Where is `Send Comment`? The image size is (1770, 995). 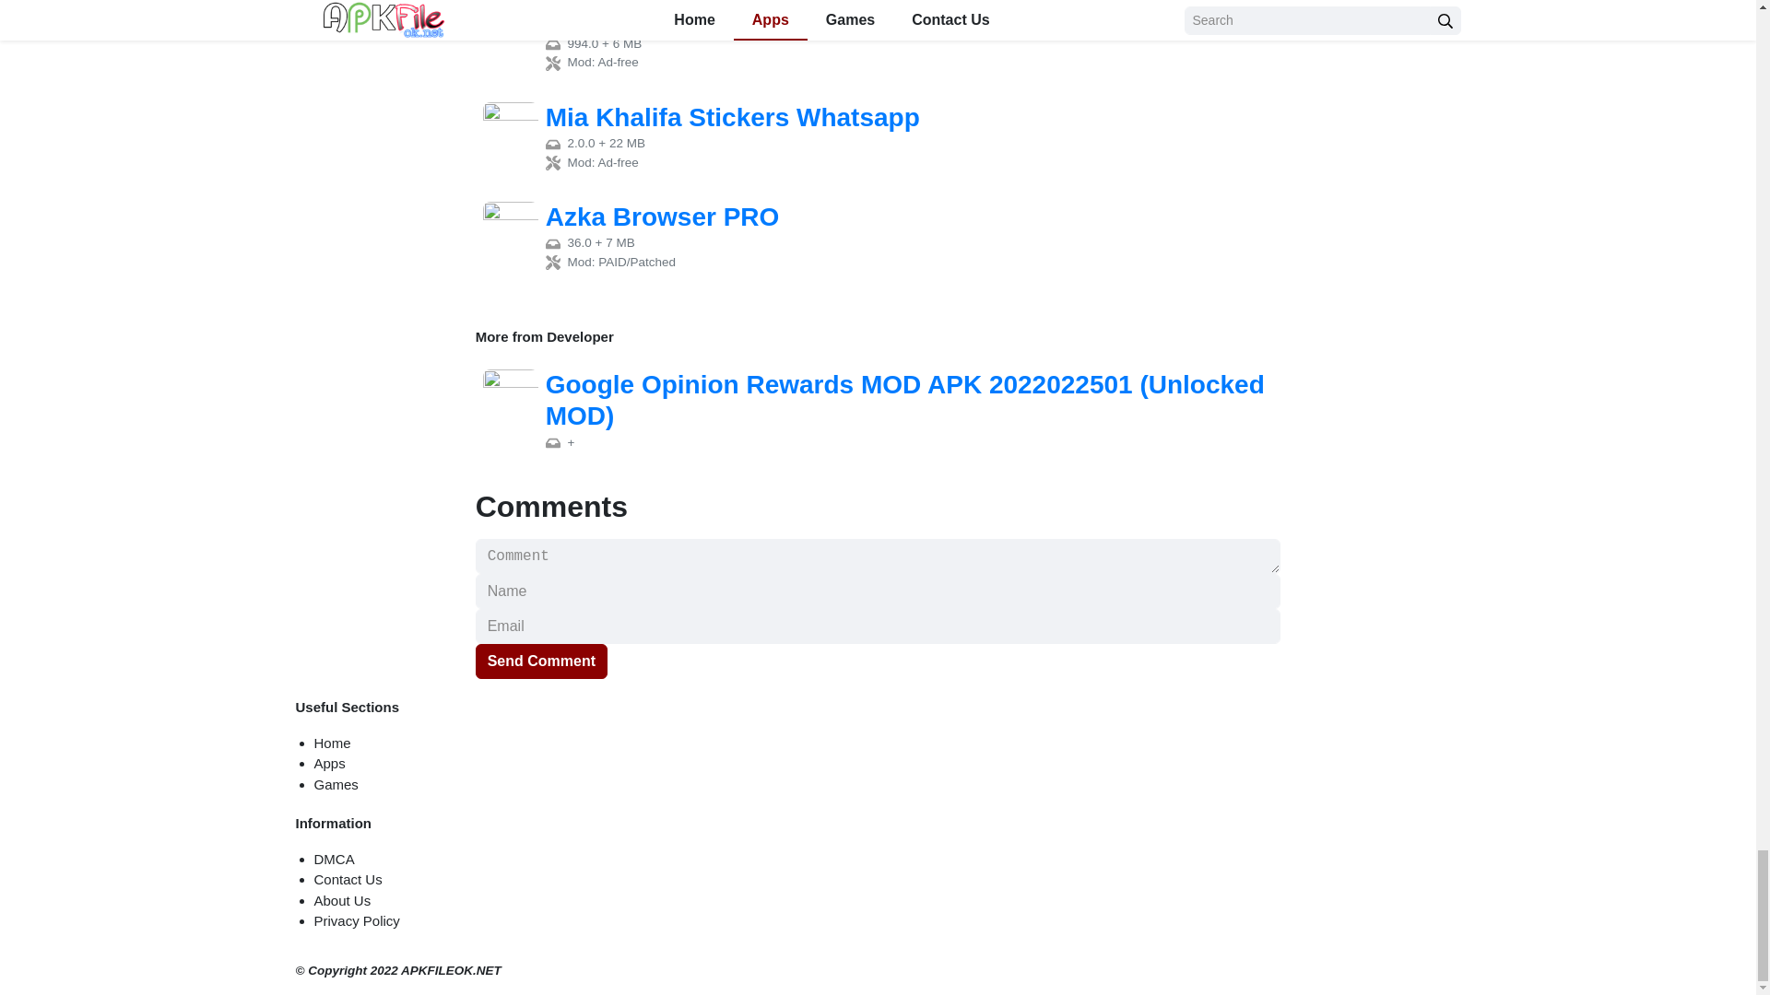 Send Comment is located at coordinates (541, 661).